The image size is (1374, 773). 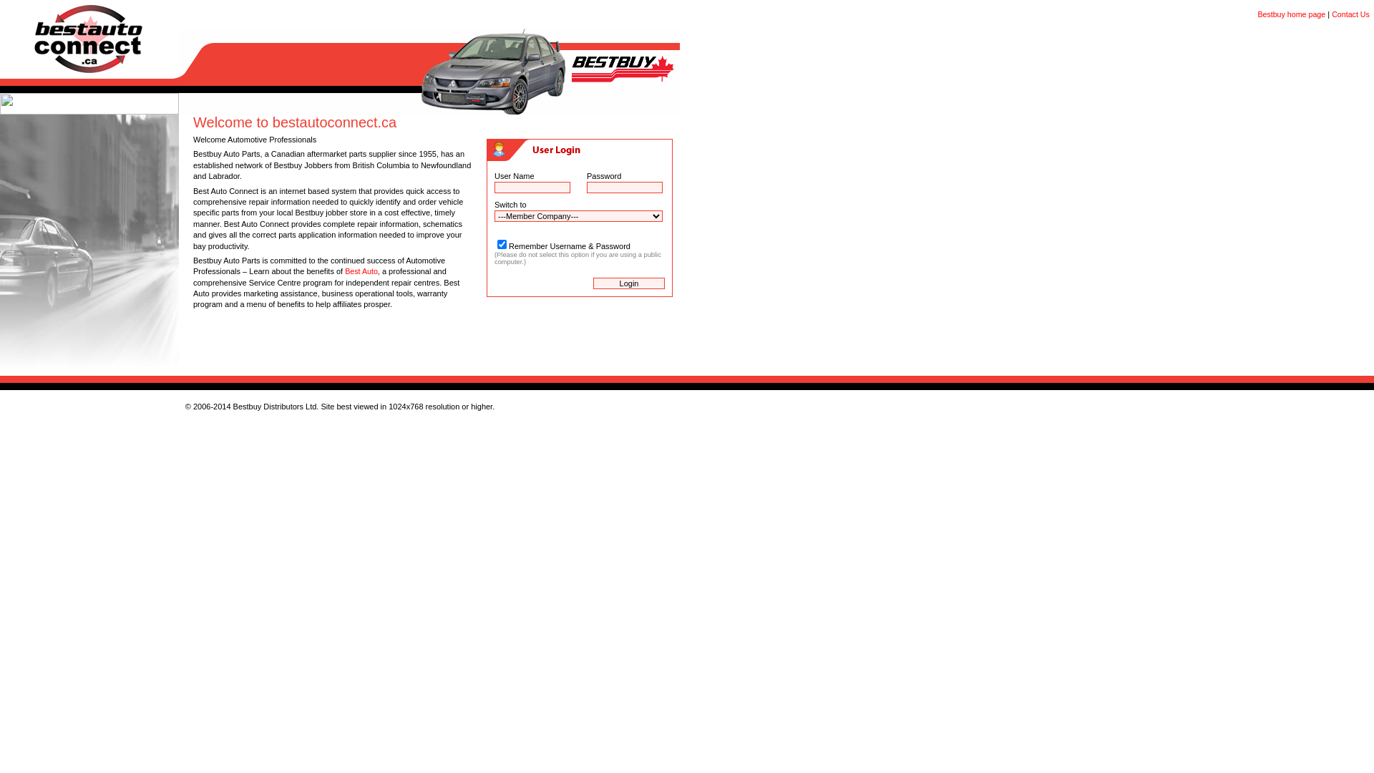 What do you see at coordinates (1291, 14) in the screenshot?
I see `Bestbuy home page` at bounding box center [1291, 14].